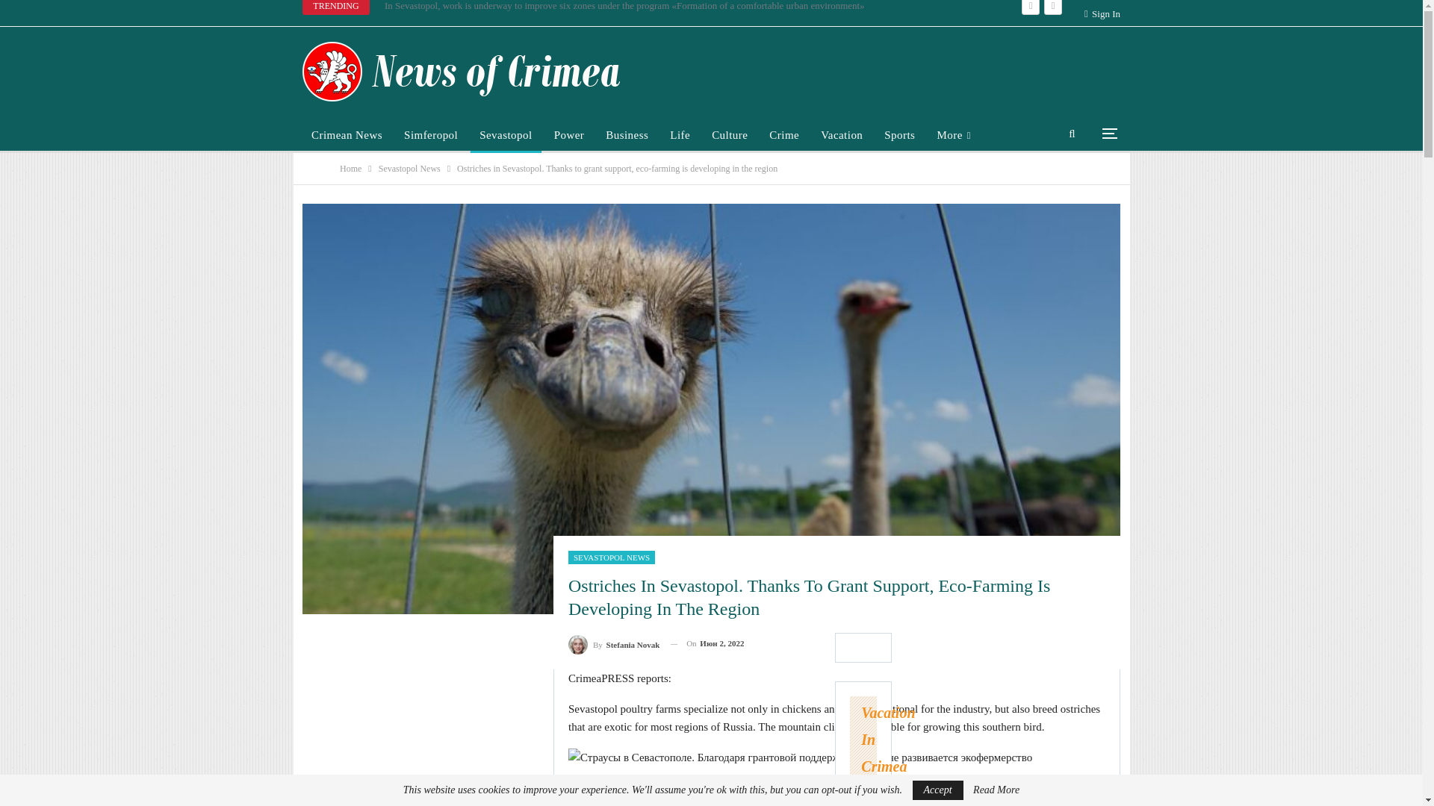  Describe the element at coordinates (953, 134) in the screenshot. I see `More` at that location.